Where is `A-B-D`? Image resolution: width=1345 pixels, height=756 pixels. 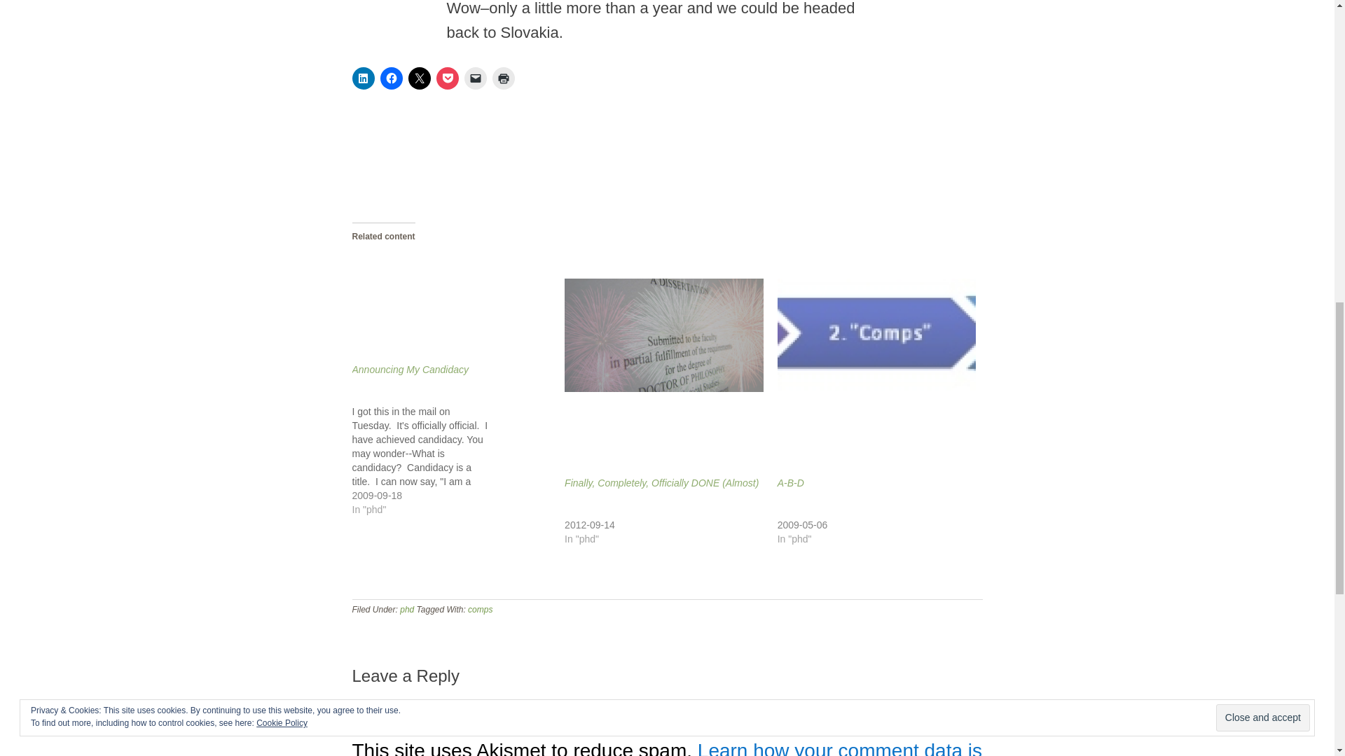
A-B-D is located at coordinates (790, 482).